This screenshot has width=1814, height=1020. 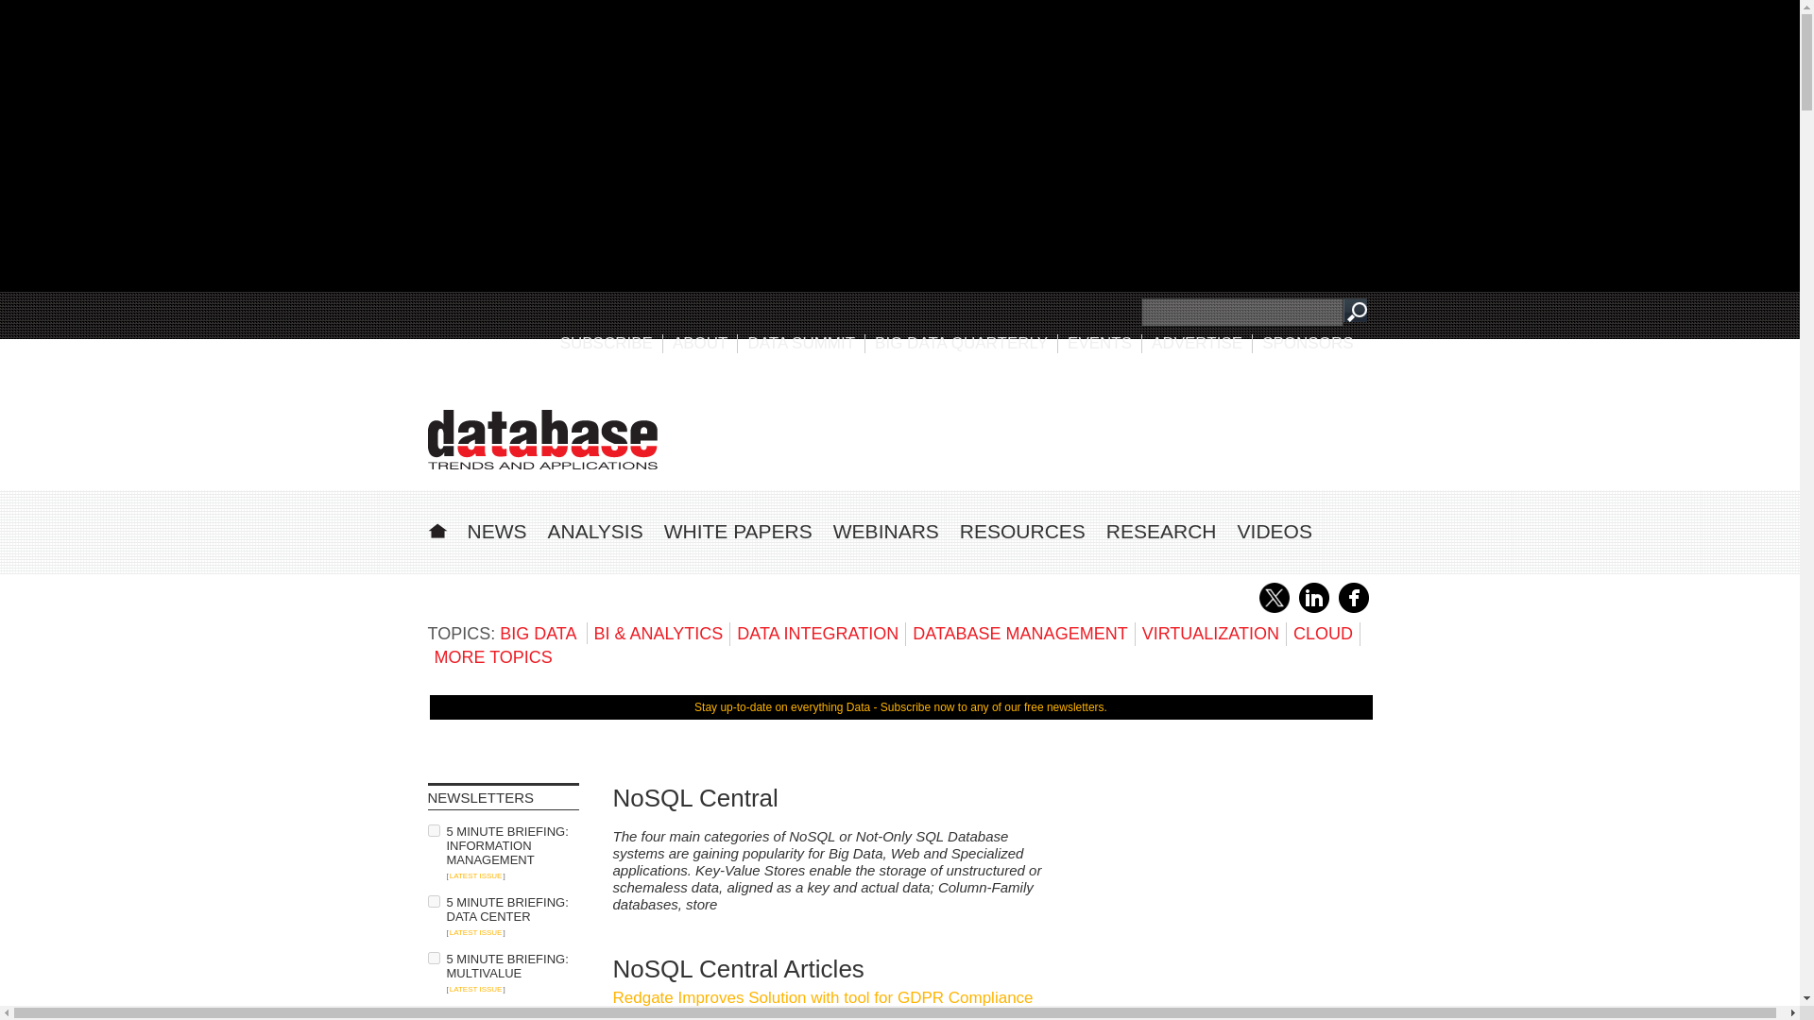 I want to click on on, so click(x=433, y=829).